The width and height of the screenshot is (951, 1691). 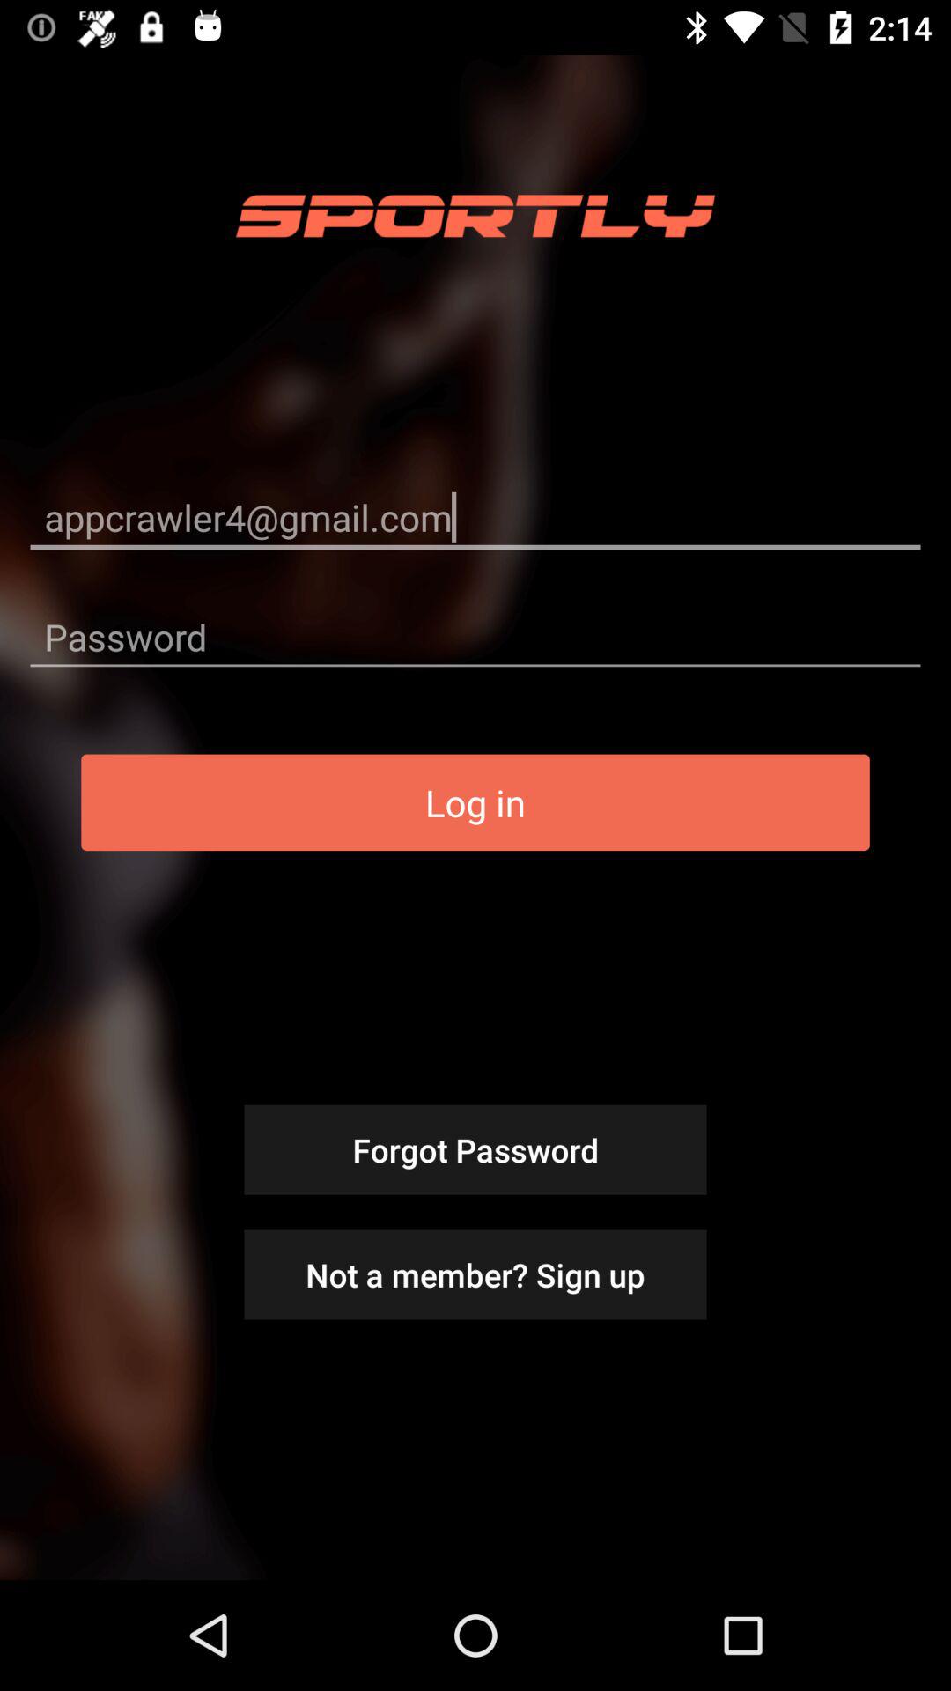 What do you see at coordinates (475, 802) in the screenshot?
I see `scroll until the log in item` at bounding box center [475, 802].